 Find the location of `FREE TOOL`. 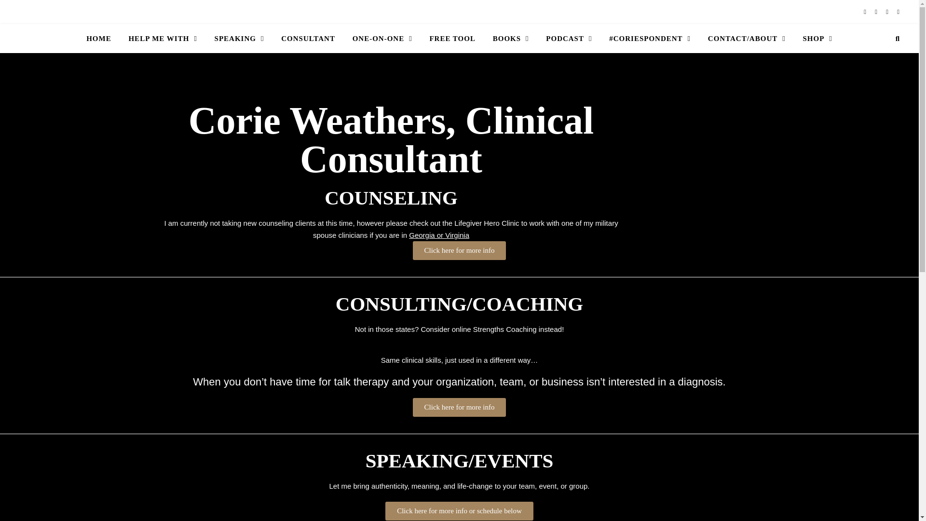

FREE TOOL is located at coordinates (452, 39).